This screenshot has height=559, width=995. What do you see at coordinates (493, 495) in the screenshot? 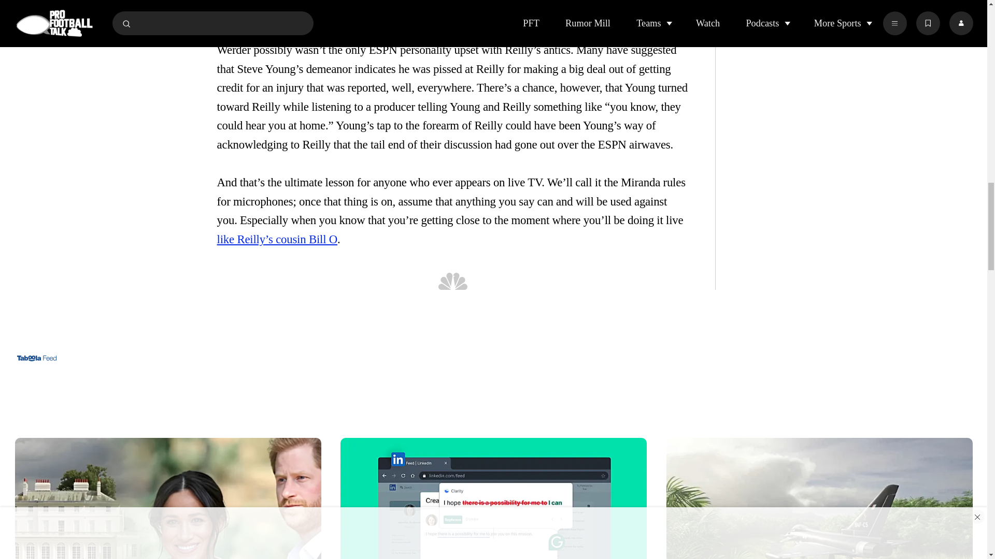
I see `What is your writing missing?` at bounding box center [493, 495].